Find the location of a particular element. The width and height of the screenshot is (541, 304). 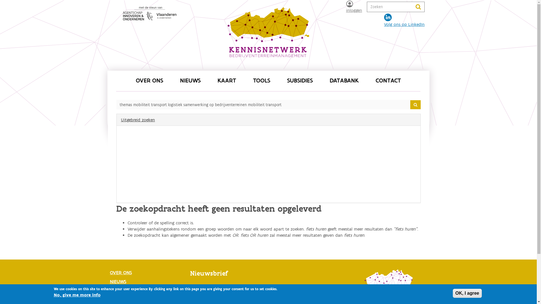

Zoeken is located at coordinates (428, 8).